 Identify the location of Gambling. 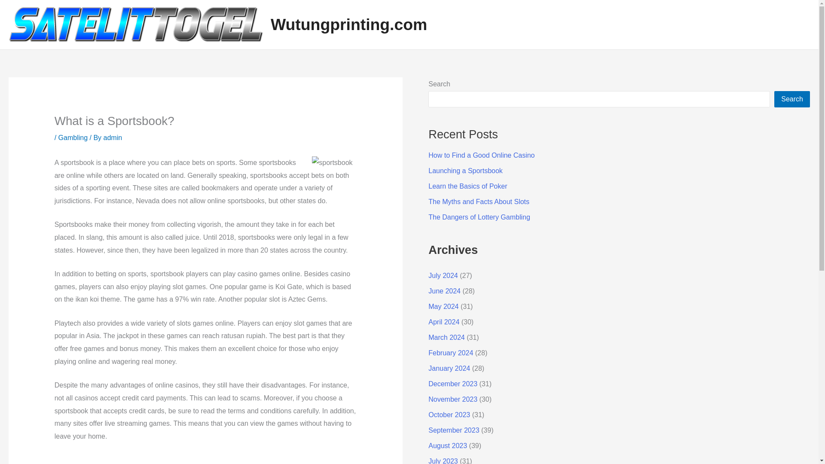
(73, 137).